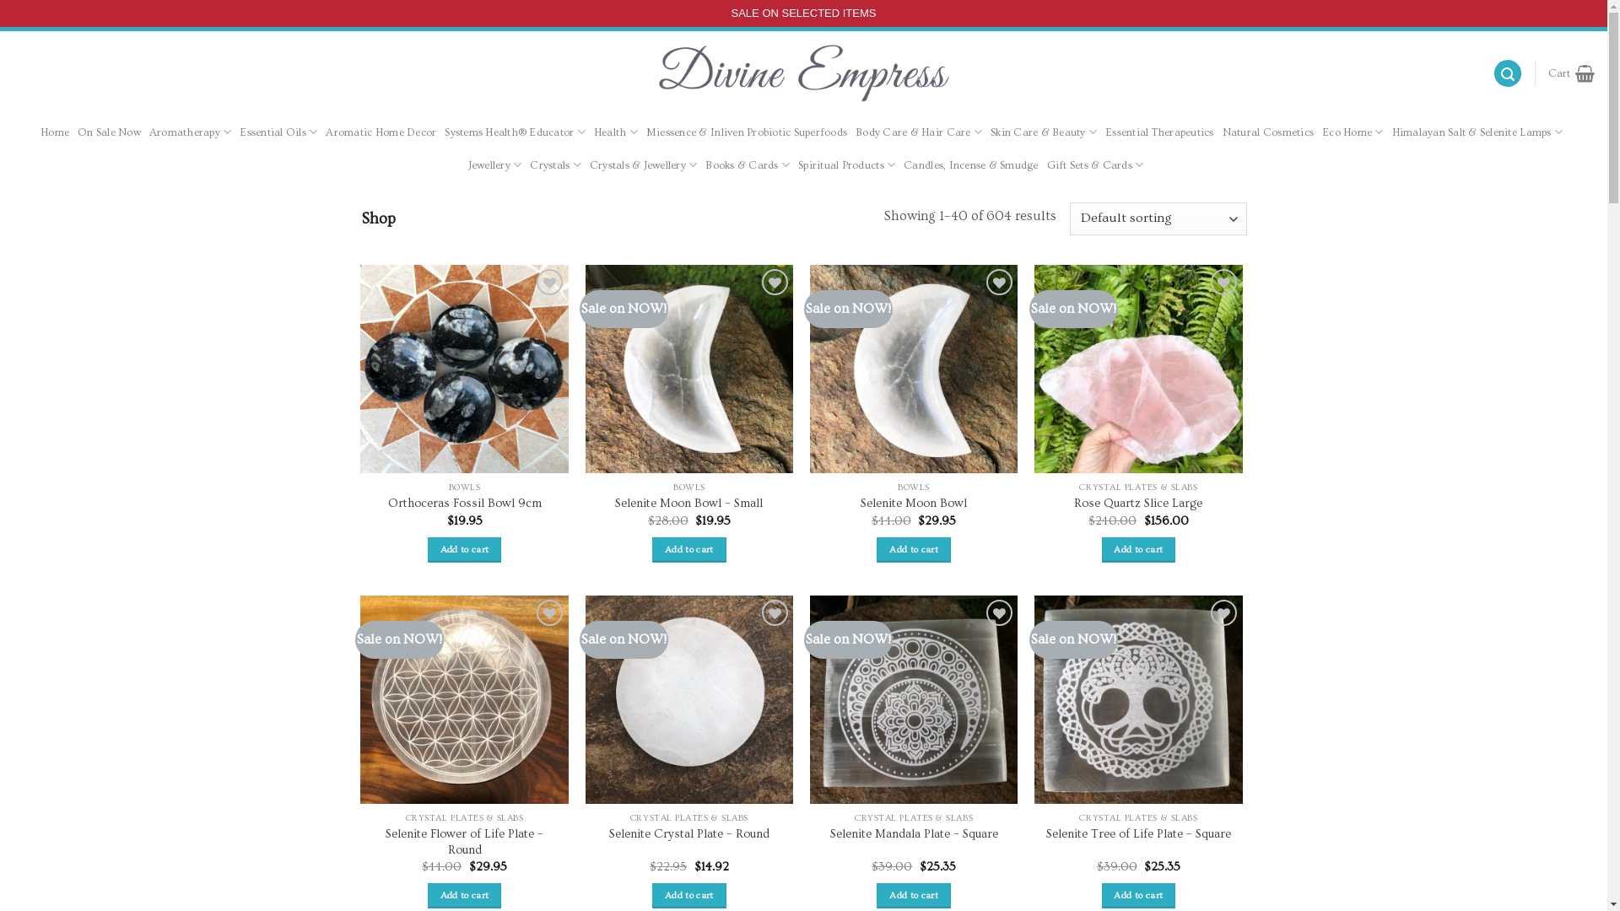 This screenshot has width=1620, height=911. What do you see at coordinates (688, 896) in the screenshot?
I see `Add to cart` at bounding box center [688, 896].